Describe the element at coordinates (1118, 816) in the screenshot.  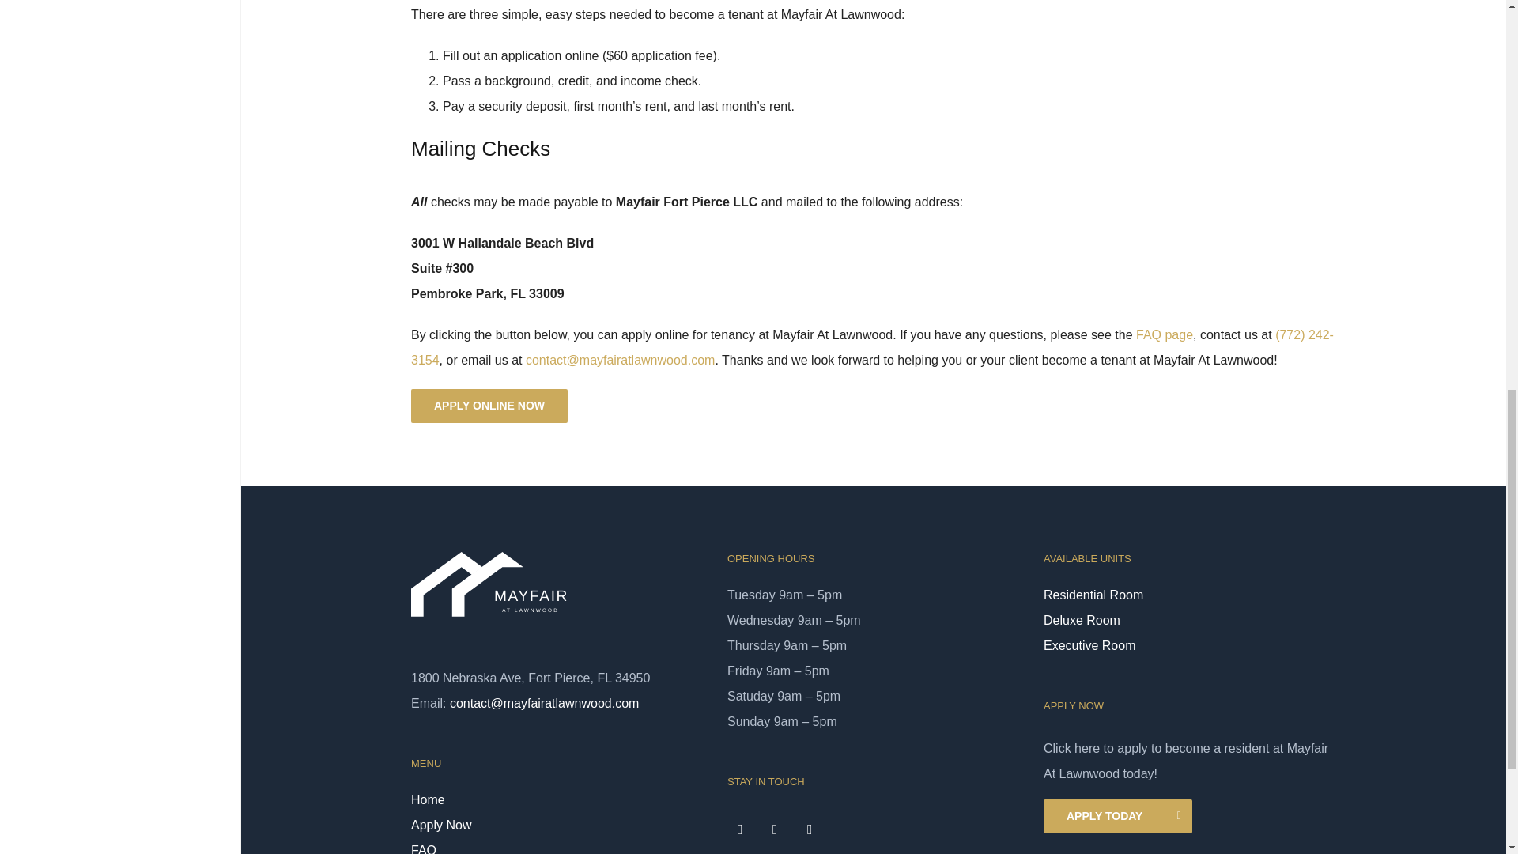
I see `APPLY TODAY` at that location.